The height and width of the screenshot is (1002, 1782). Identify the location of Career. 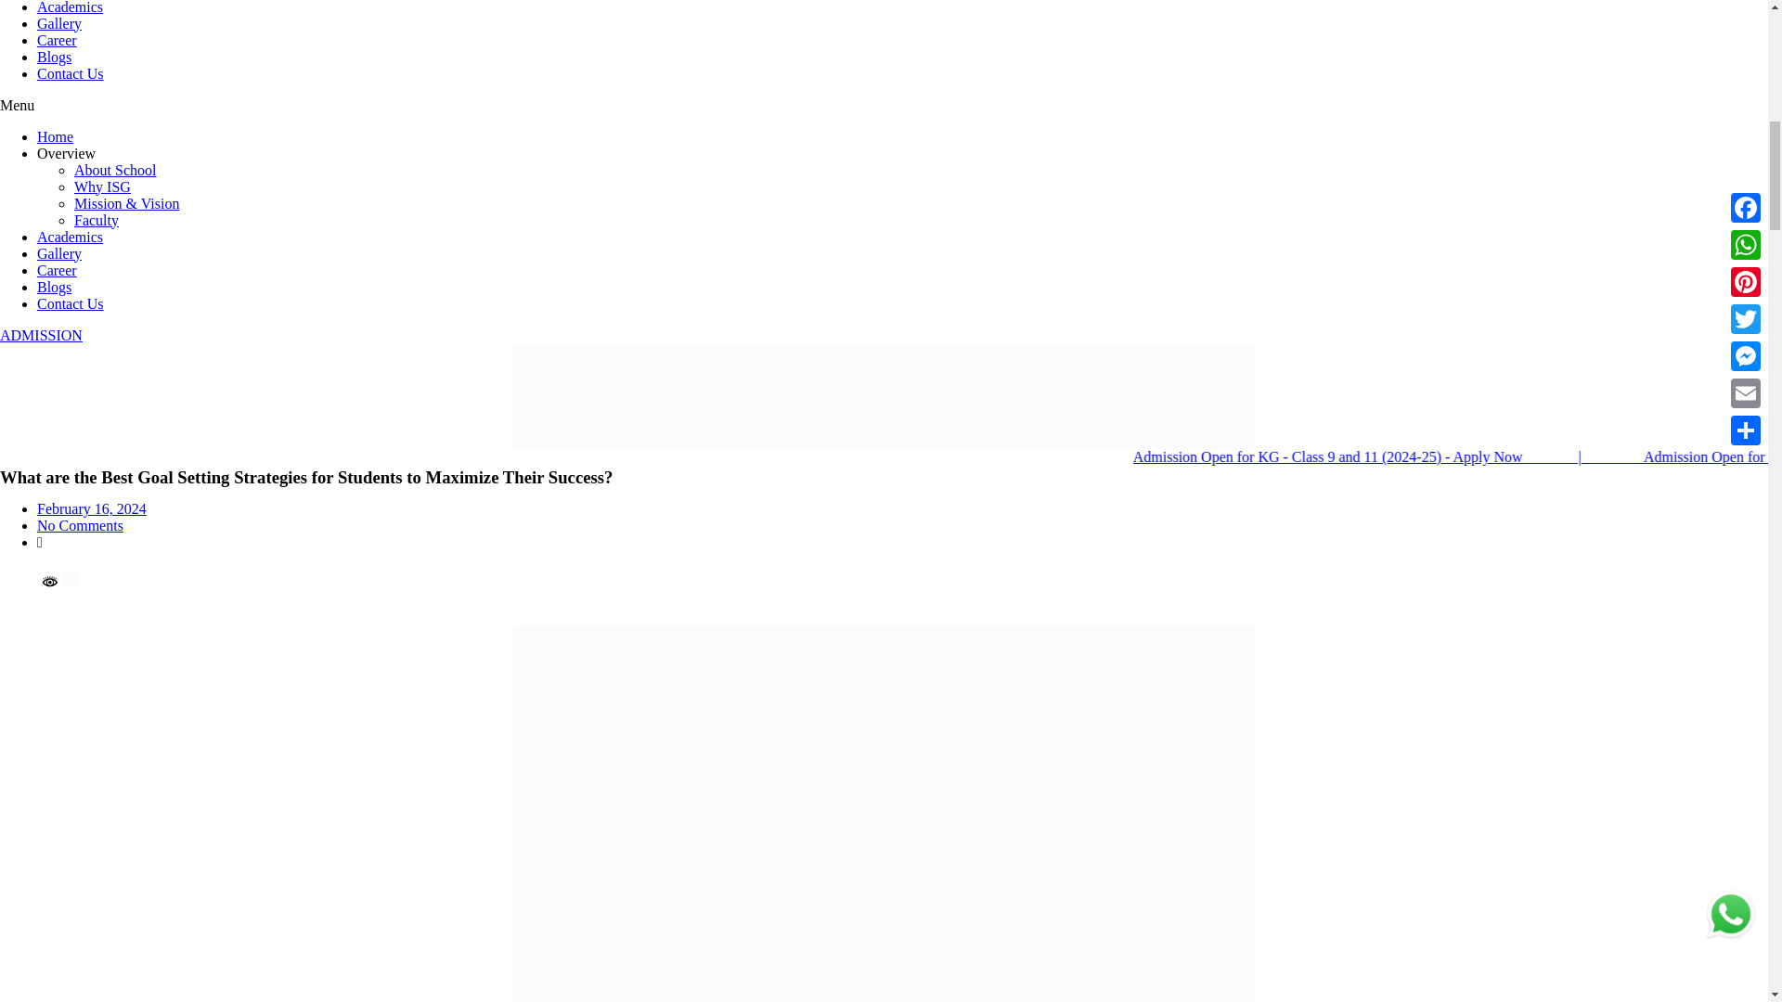
(57, 270).